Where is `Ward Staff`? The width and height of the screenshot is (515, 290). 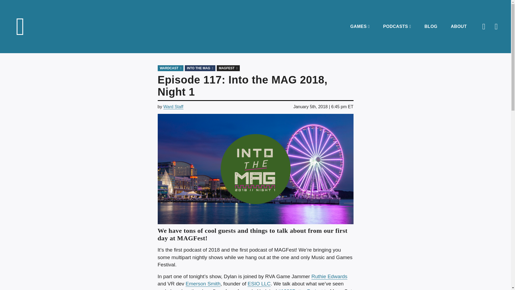 Ward Staff is located at coordinates (173, 107).